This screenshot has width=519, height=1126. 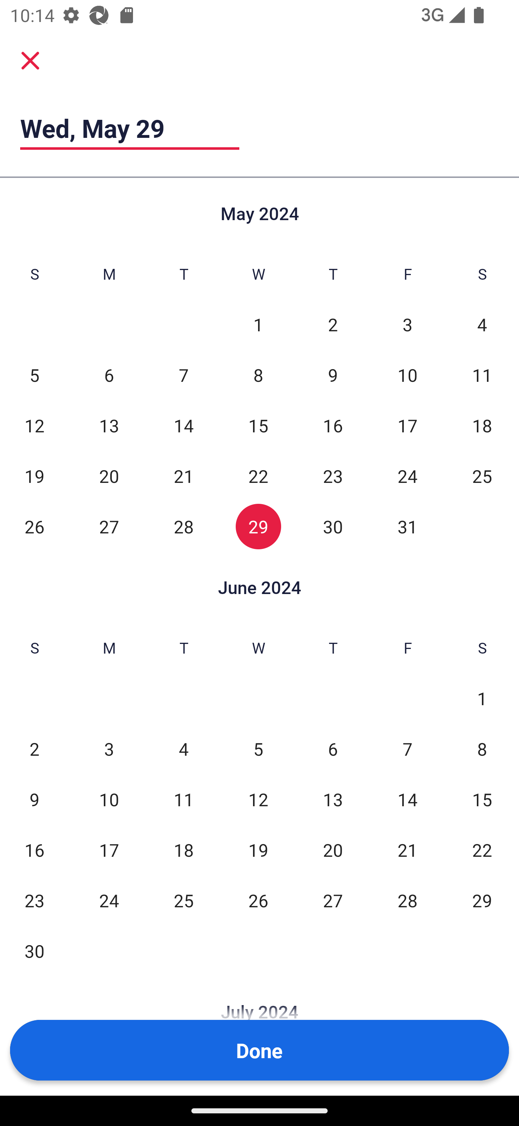 I want to click on 20 Mon, May 20, Not Selected, so click(x=109, y=476).